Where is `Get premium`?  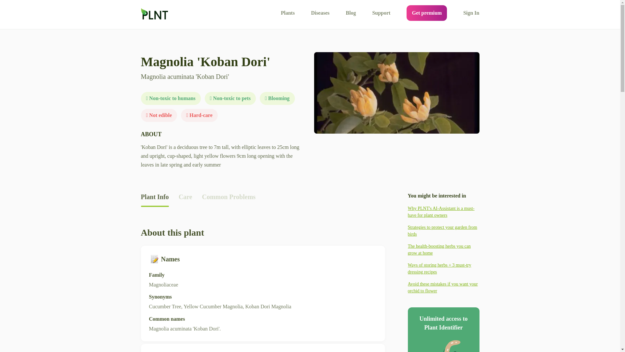 Get premium is located at coordinates (426, 13).